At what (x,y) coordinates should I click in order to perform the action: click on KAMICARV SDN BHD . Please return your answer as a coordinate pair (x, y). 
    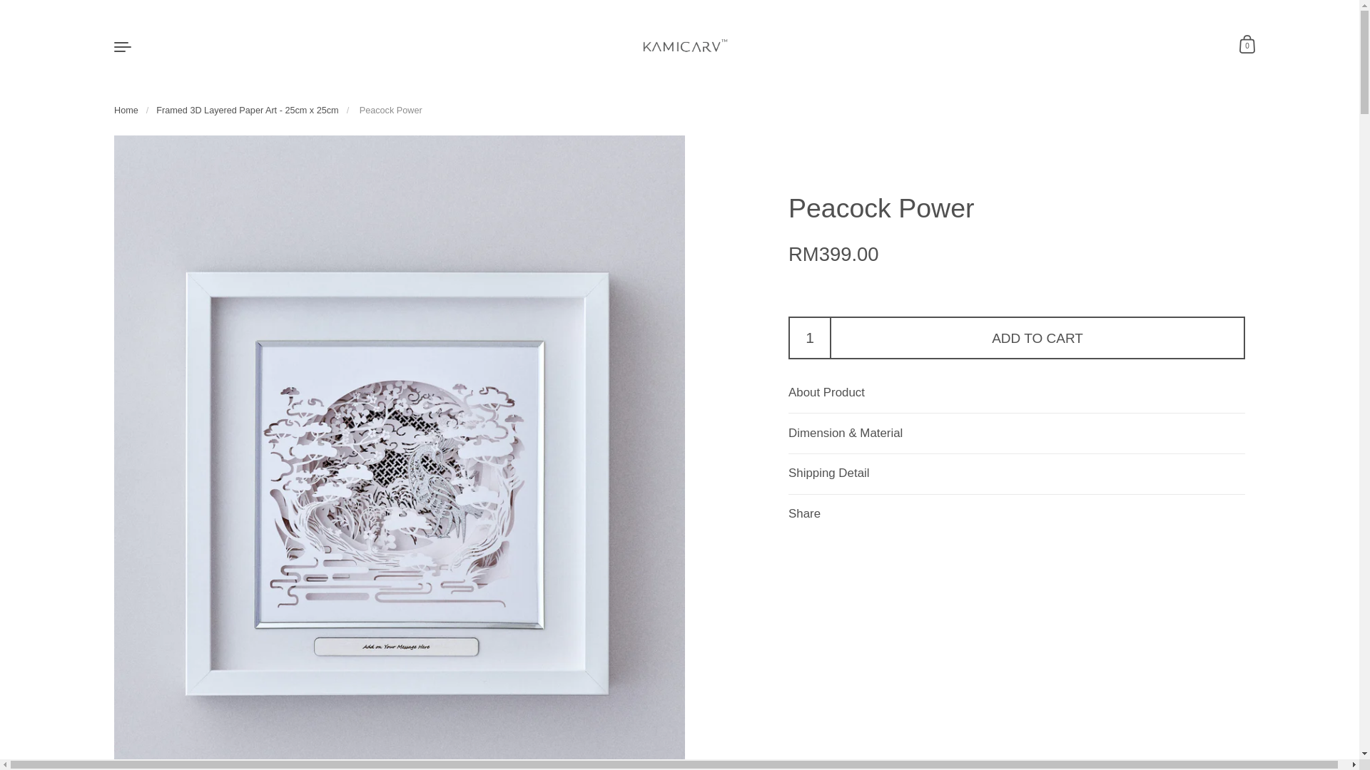
    Looking at the image, I should click on (685, 46).